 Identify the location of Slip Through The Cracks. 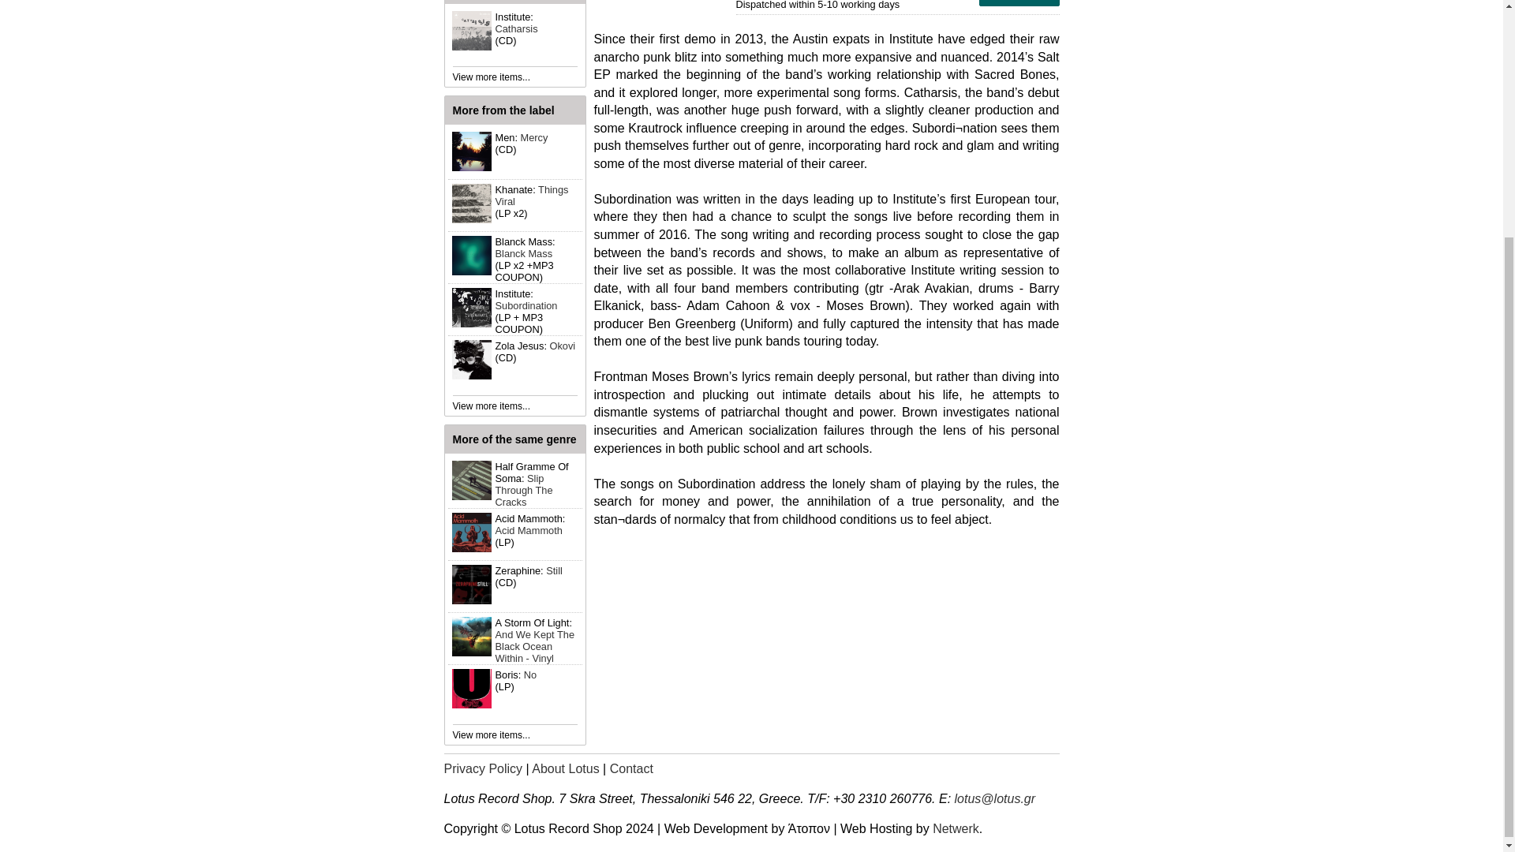
(524, 490).